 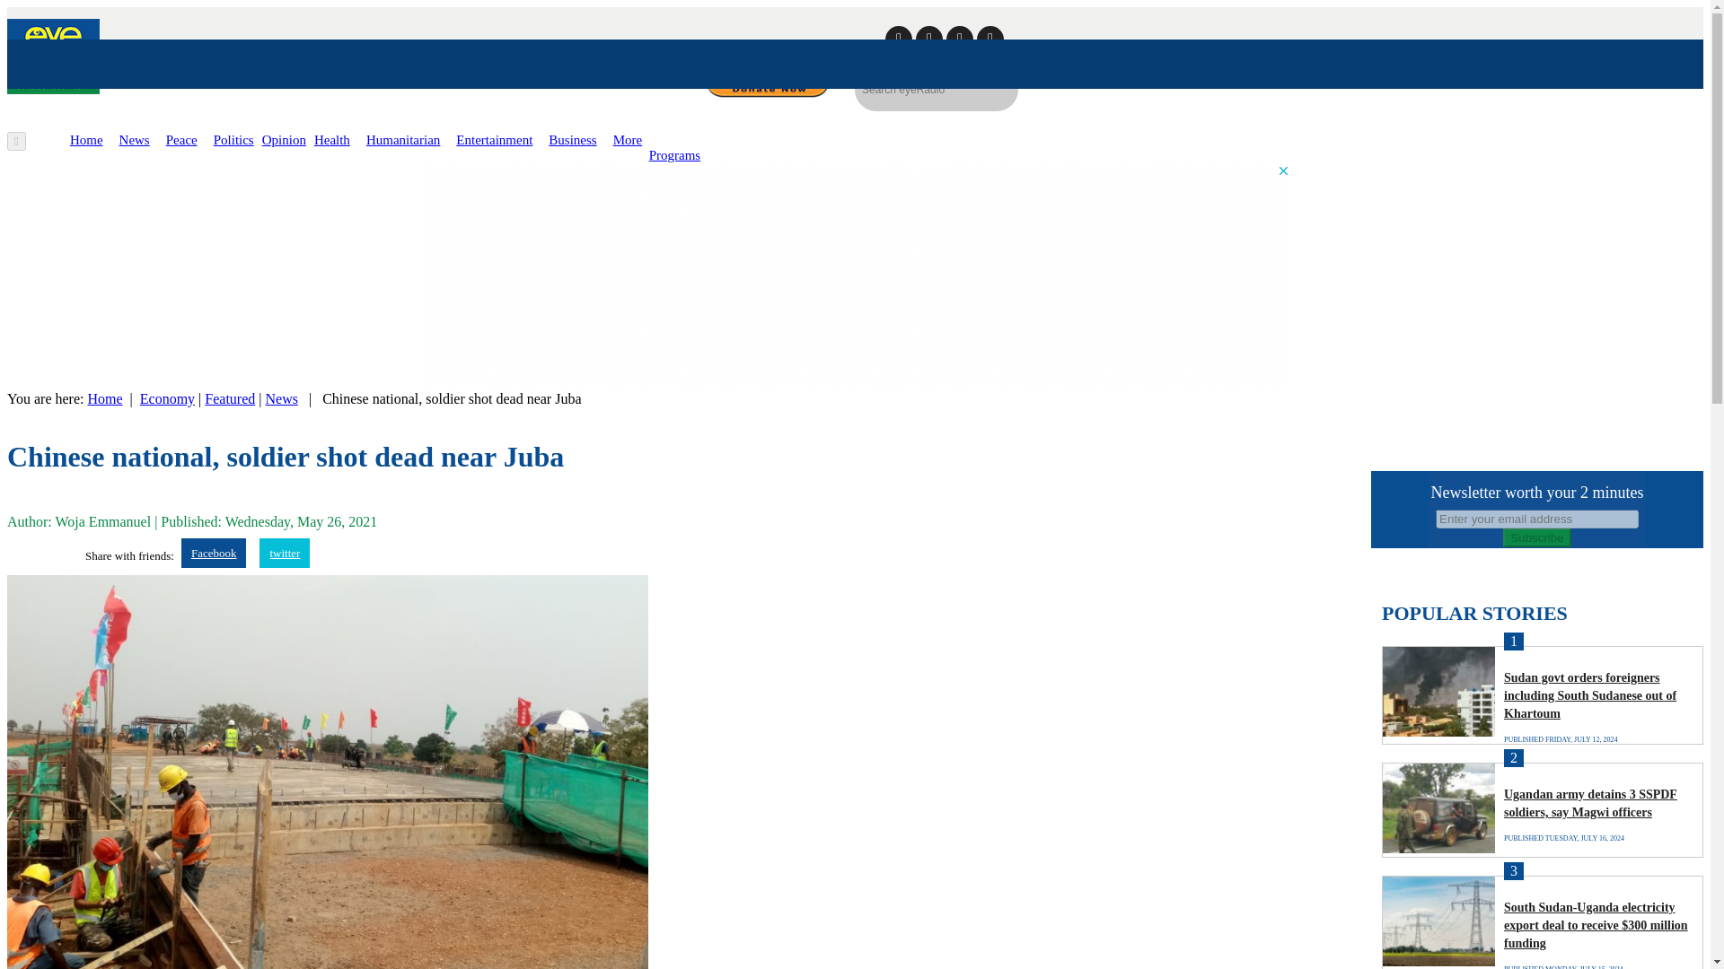 I want to click on Health, so click(x=331, y=140).